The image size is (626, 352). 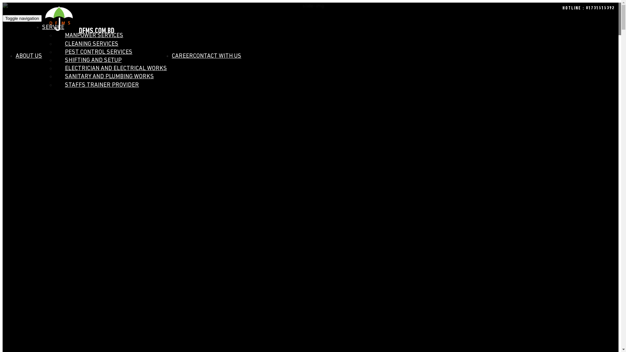 What do you see at coordinates (183, 62) in the screenshot?
I see `CAREER` at bounding box center [183, 62].